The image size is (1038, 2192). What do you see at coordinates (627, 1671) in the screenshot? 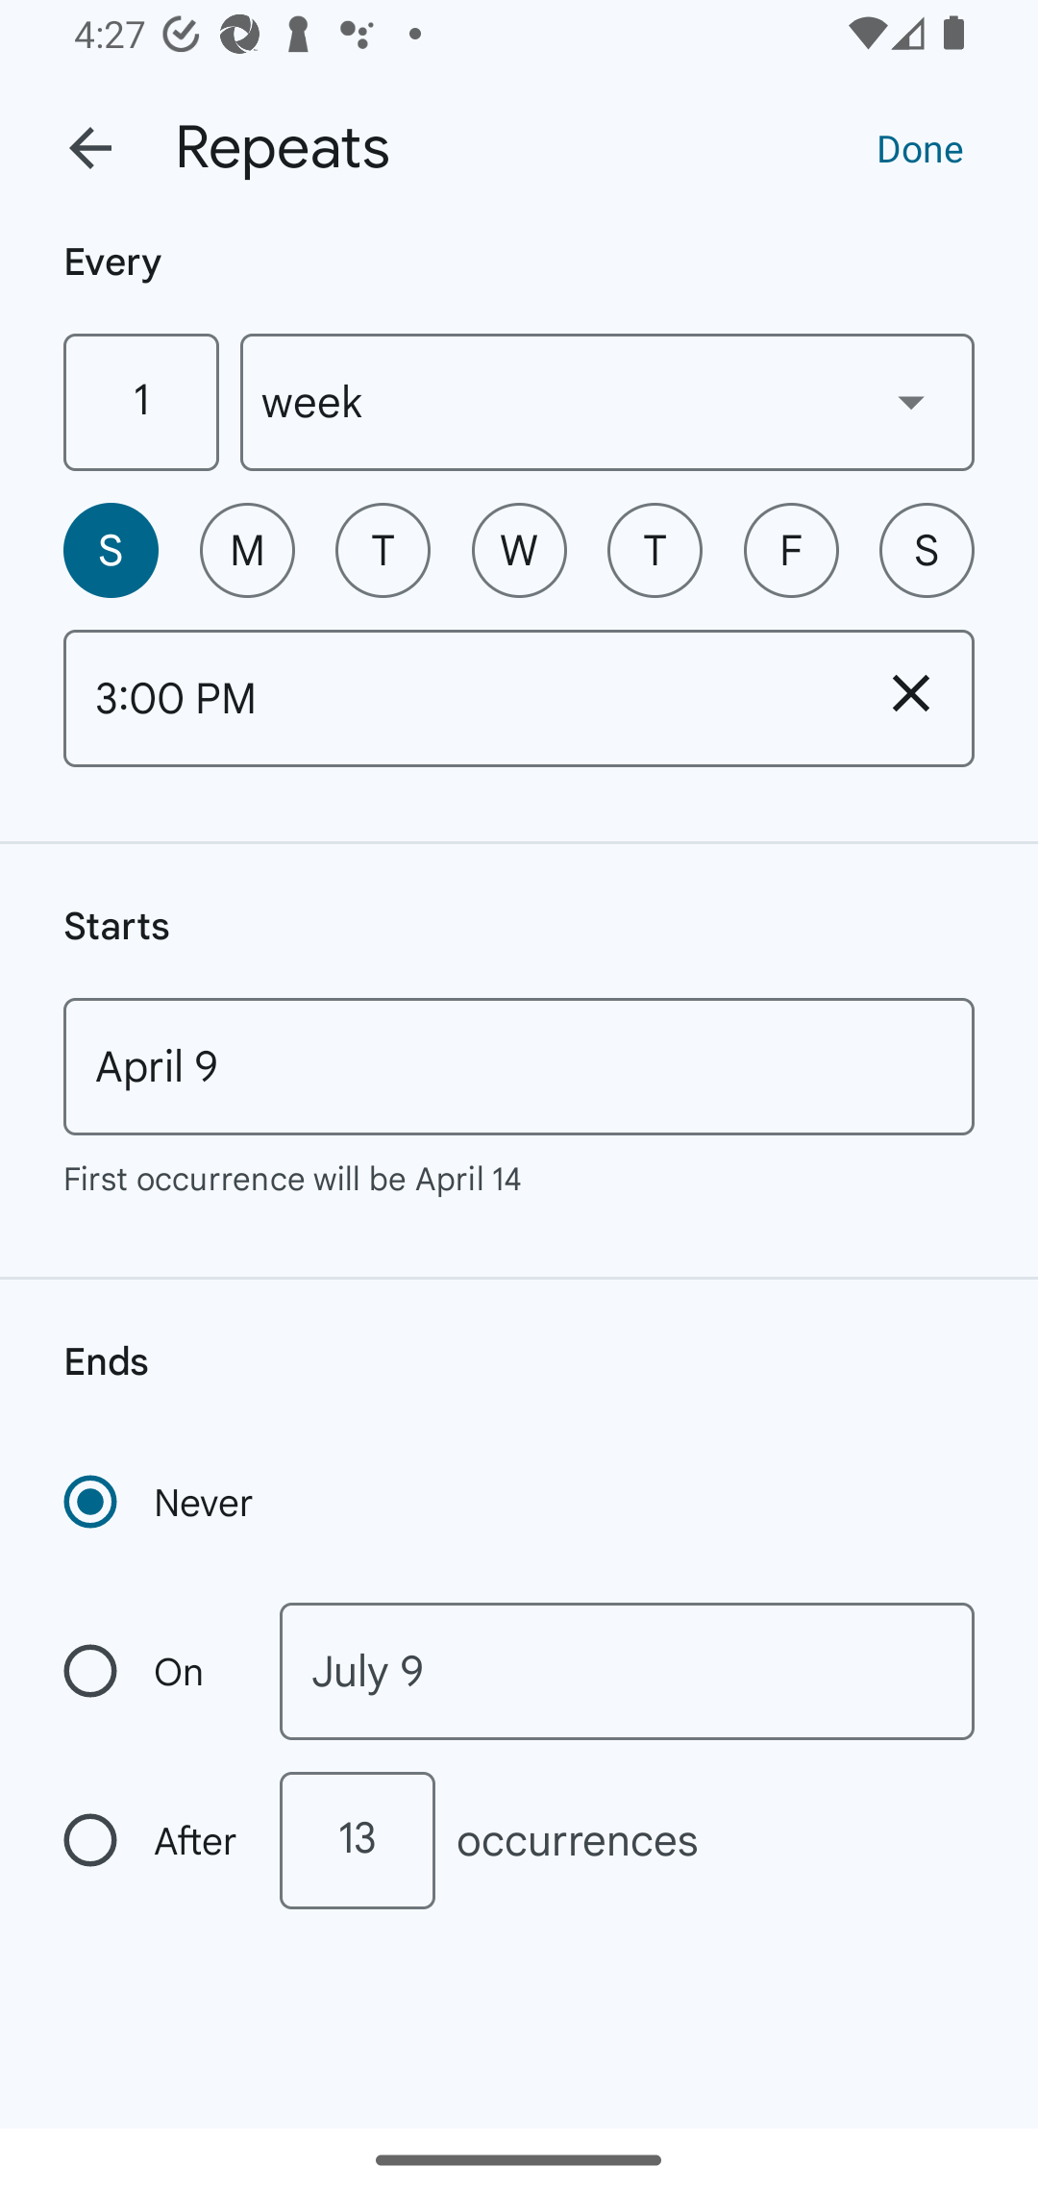
I see `July 9` at bounding box center [627, 1671].